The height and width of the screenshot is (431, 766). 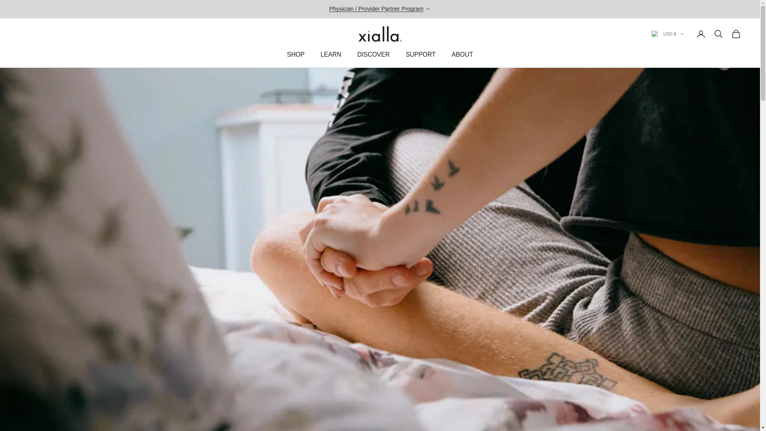 I want to click on Xialla, so click(x=380, y=34).